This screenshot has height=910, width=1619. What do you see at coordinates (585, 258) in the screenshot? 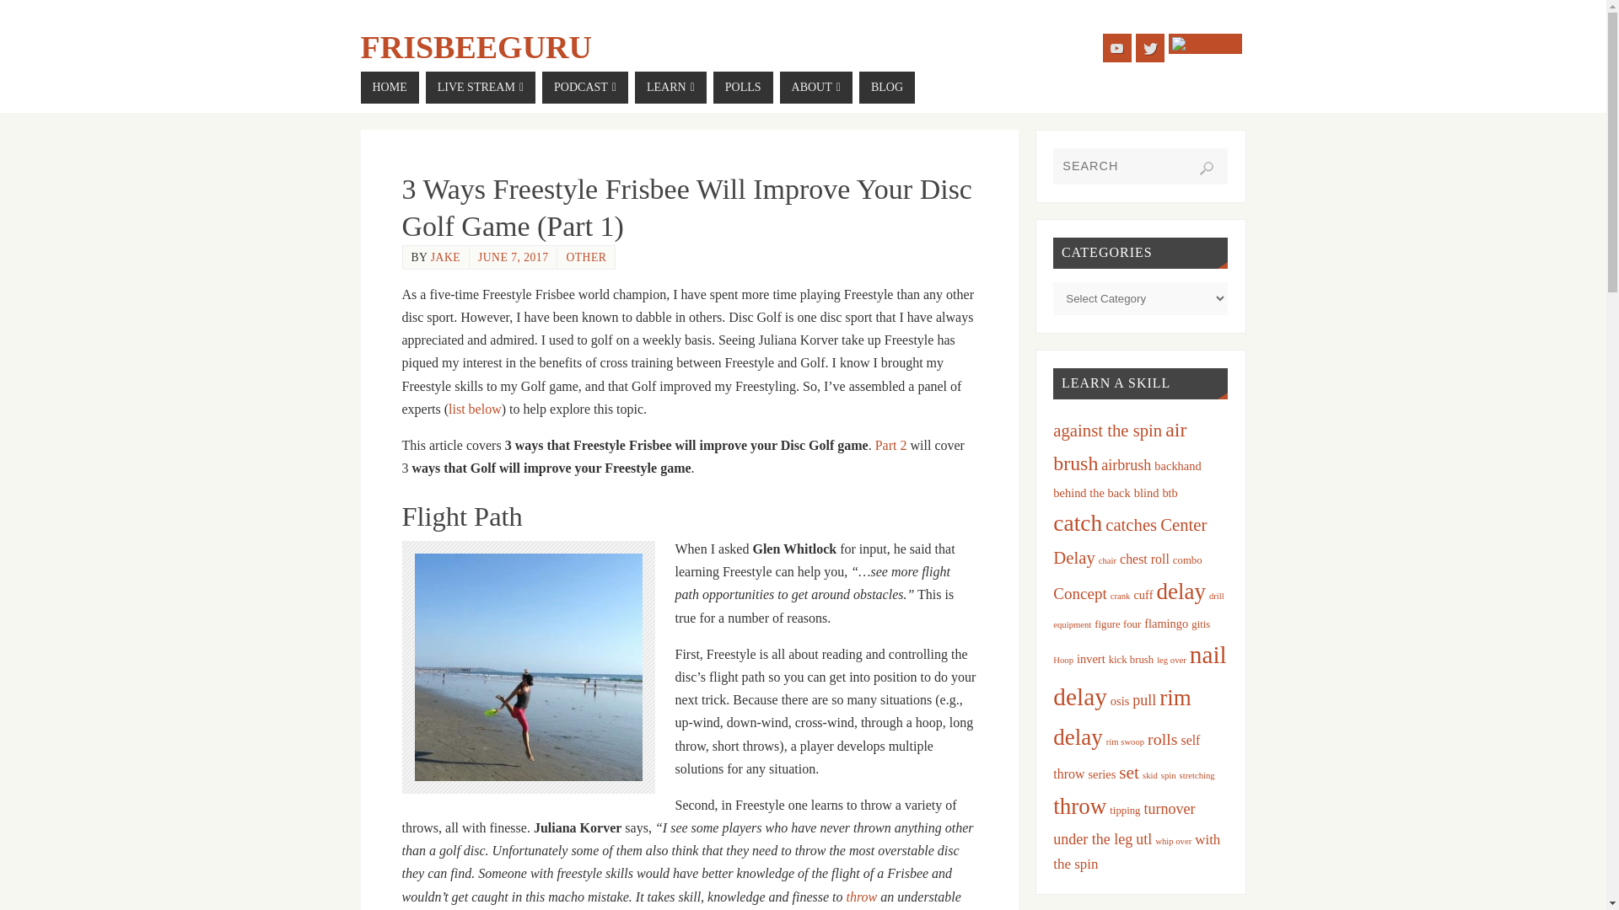
I see `OTHER` at bounding box center [585, 258].